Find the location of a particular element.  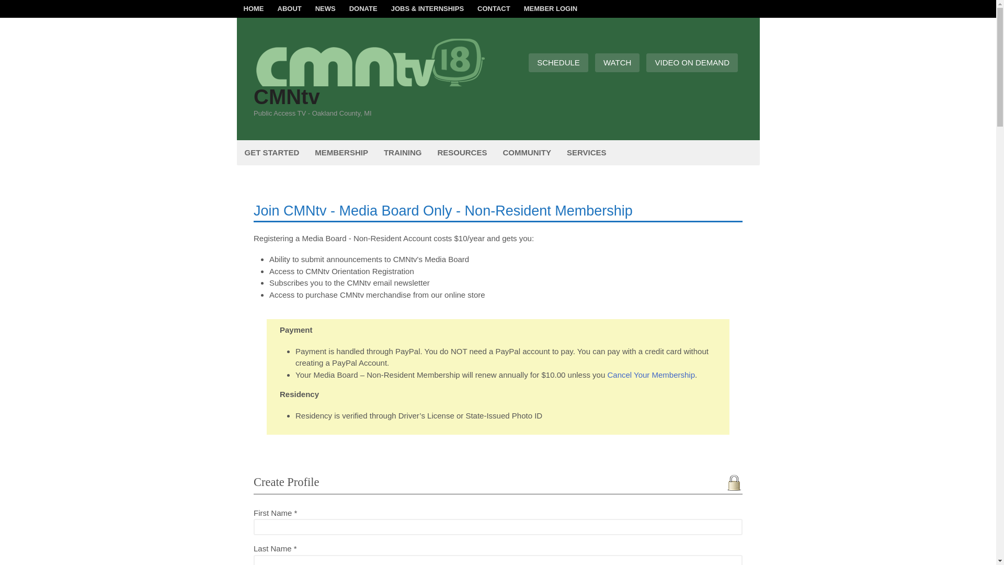

NEWS is located at coordinates (325, 8).